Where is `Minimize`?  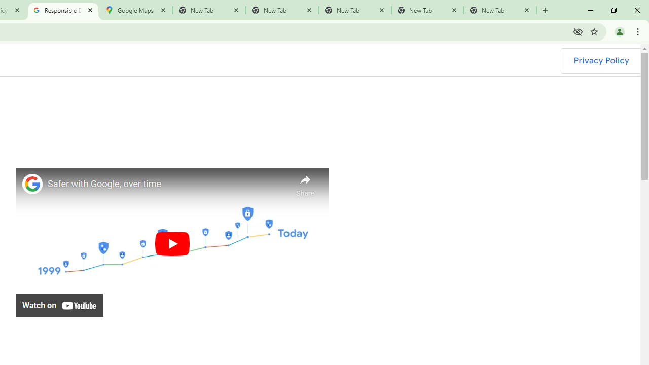 Minimize is located at coordinates (591, 10).